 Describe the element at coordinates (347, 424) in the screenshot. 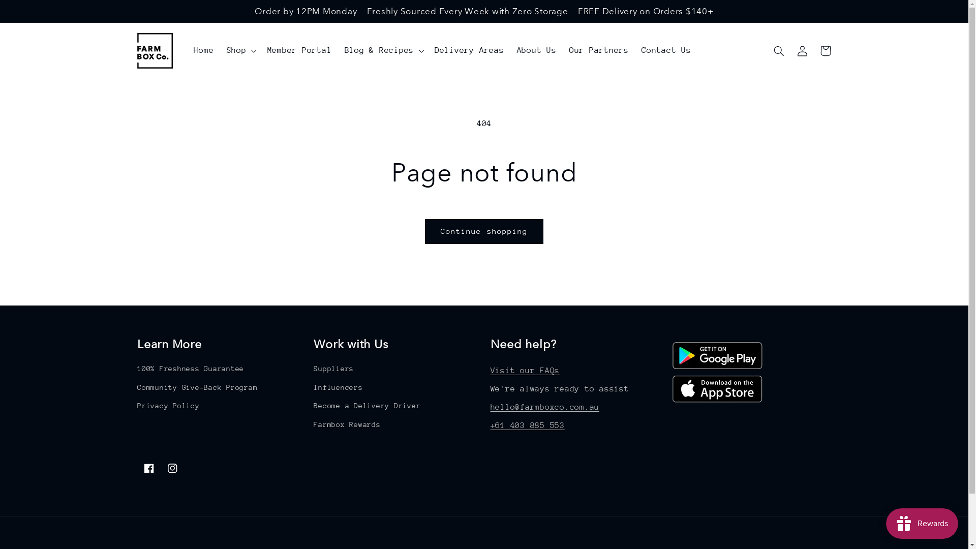

I see `Farmbox Rewards` at that location.